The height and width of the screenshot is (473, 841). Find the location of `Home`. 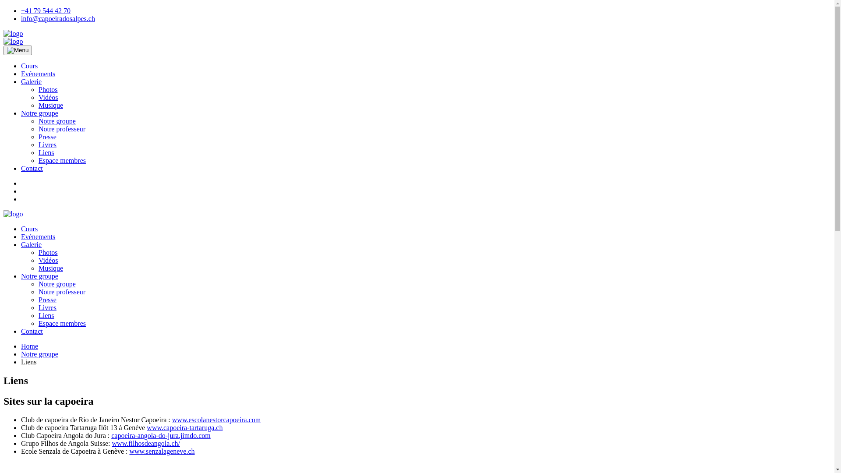

Home is located at coordinates (30, 346).